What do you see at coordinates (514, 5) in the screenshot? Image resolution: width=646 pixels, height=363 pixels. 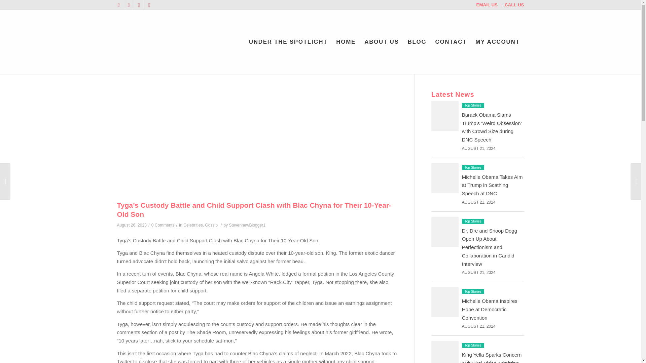 I see `CALL US` at bounding box center [514, 5].